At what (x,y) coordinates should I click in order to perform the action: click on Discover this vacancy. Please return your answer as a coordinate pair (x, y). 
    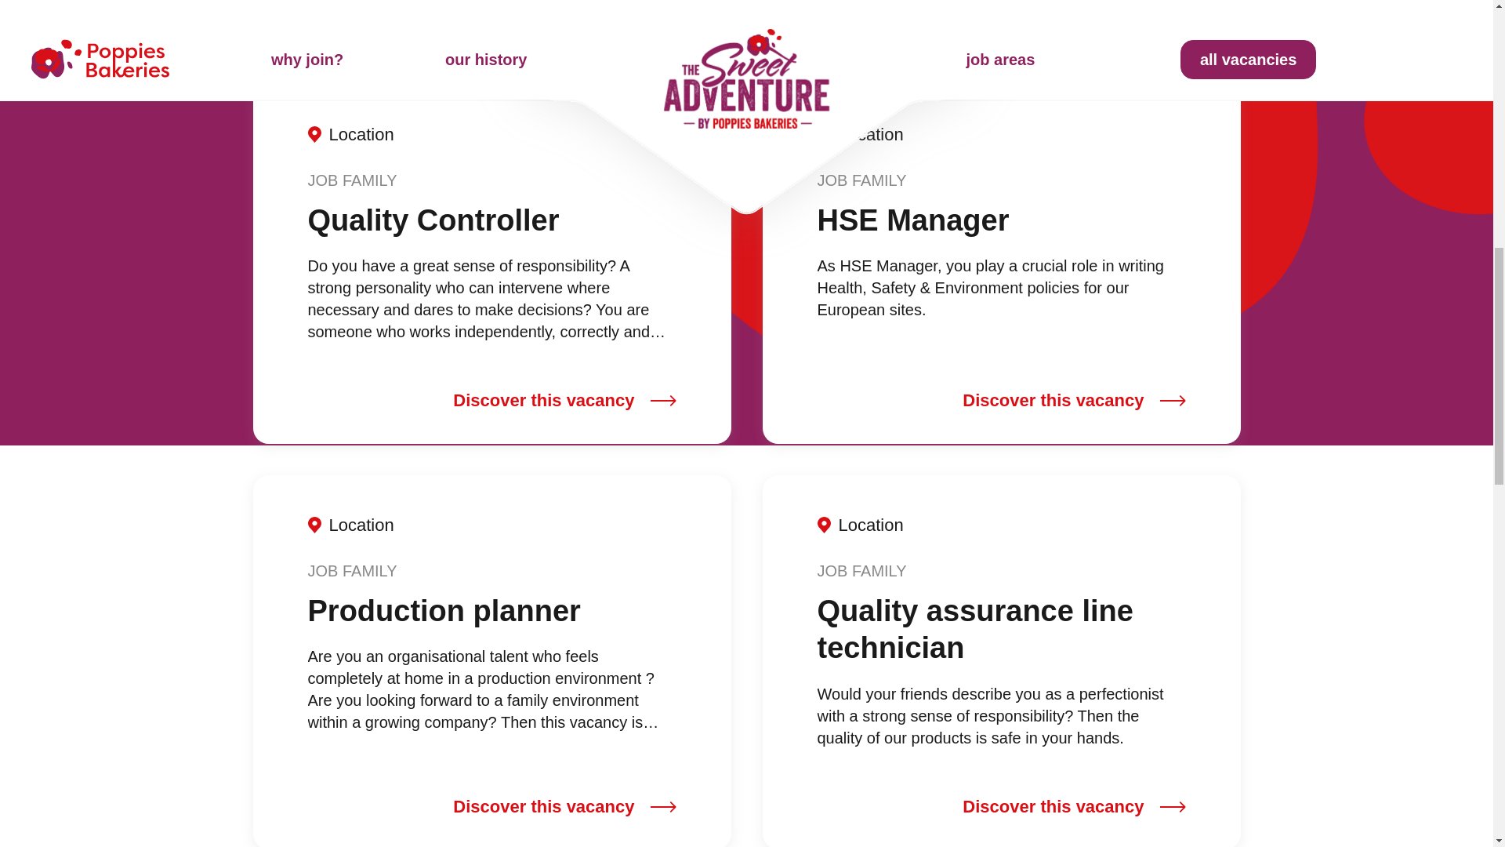
    Looking at the image, I should click on (1074, 400).